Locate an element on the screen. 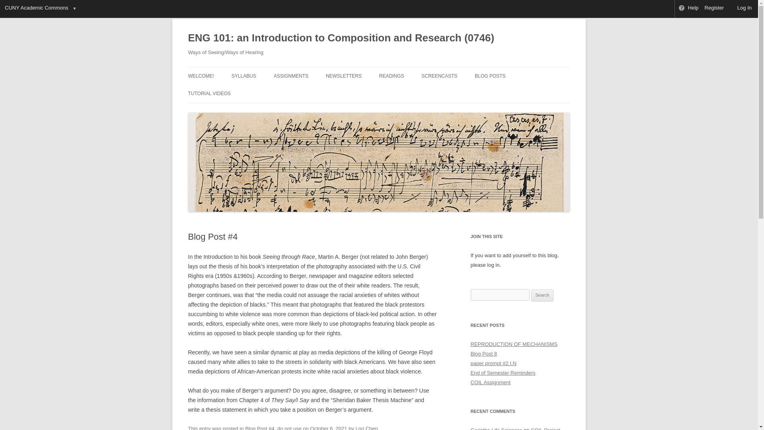 The image size is (764, 430). SYLLABUS is located at coordinates (244, 76).